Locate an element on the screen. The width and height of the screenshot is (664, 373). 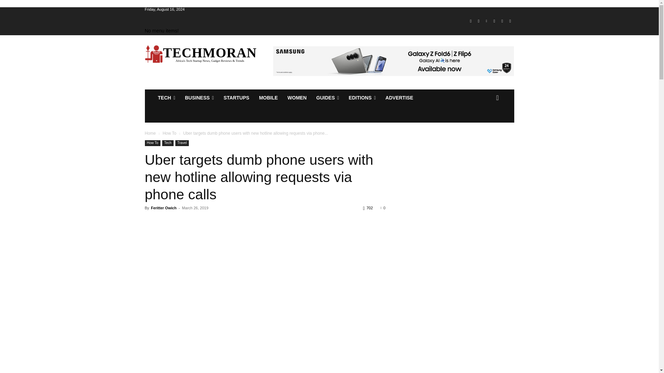
Youtube is located at coordinates (510, 21).